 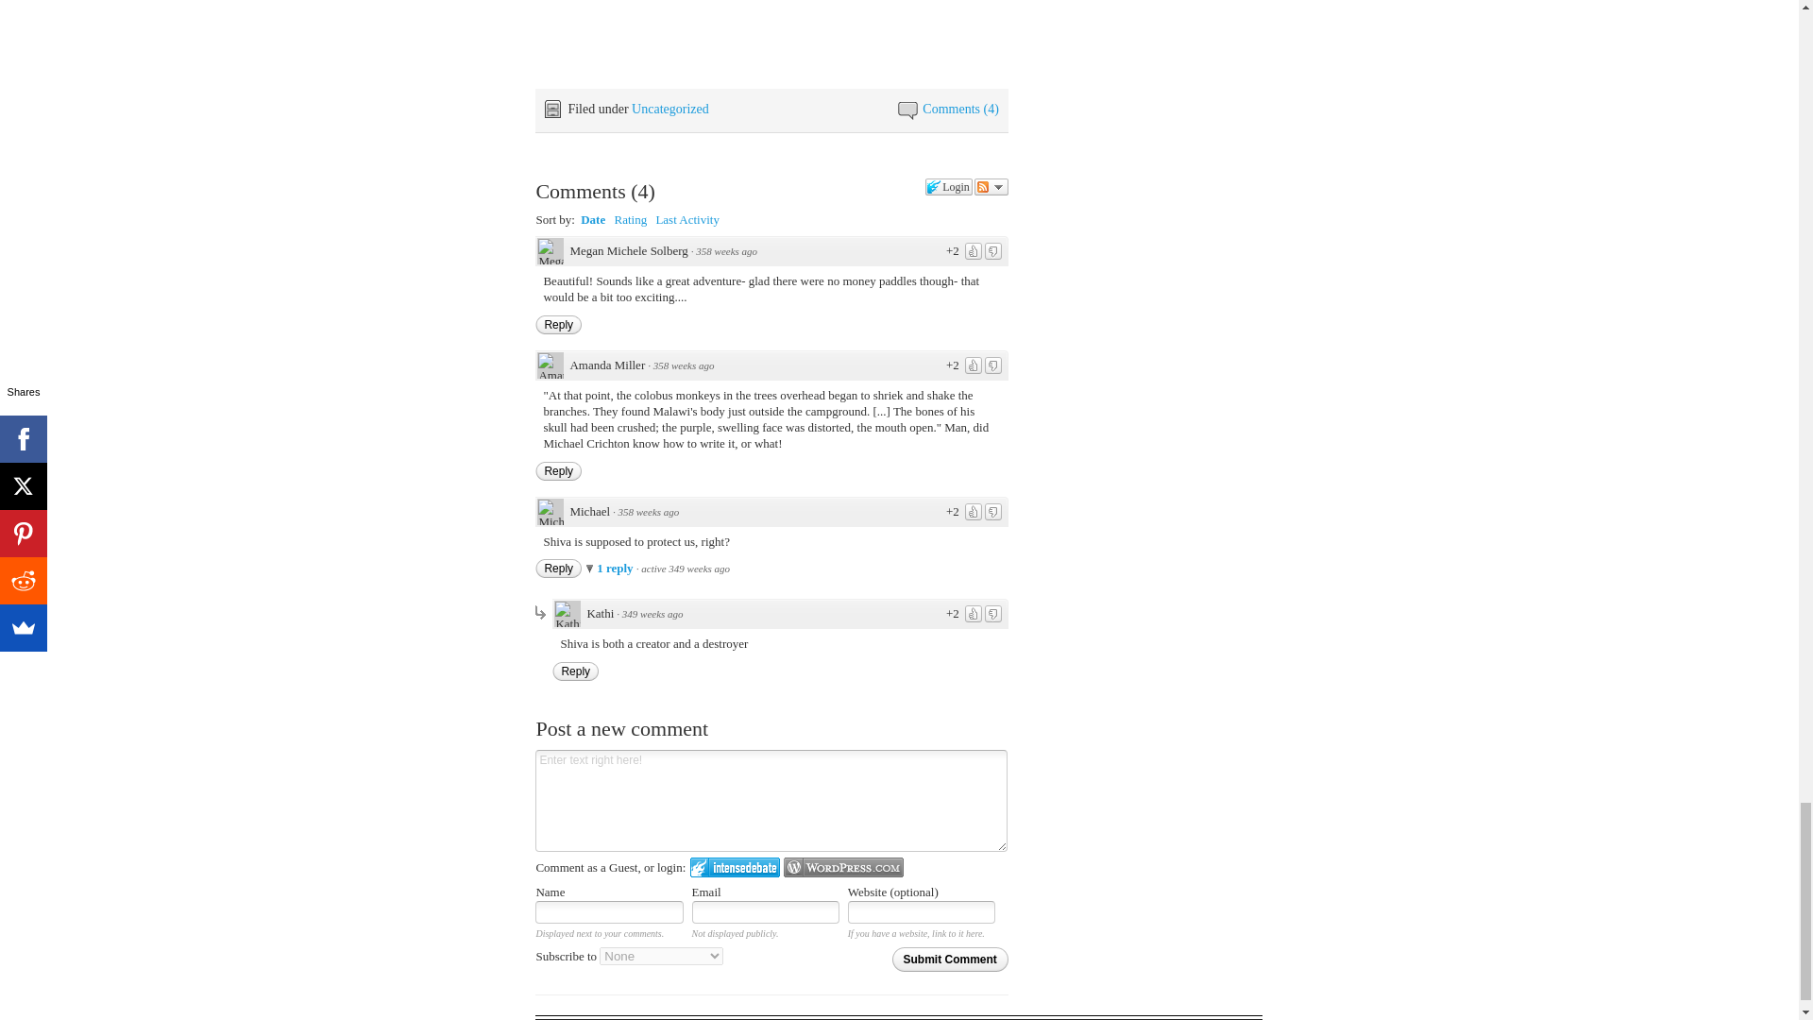 I want to click on Login, so click(x=948, y=187).